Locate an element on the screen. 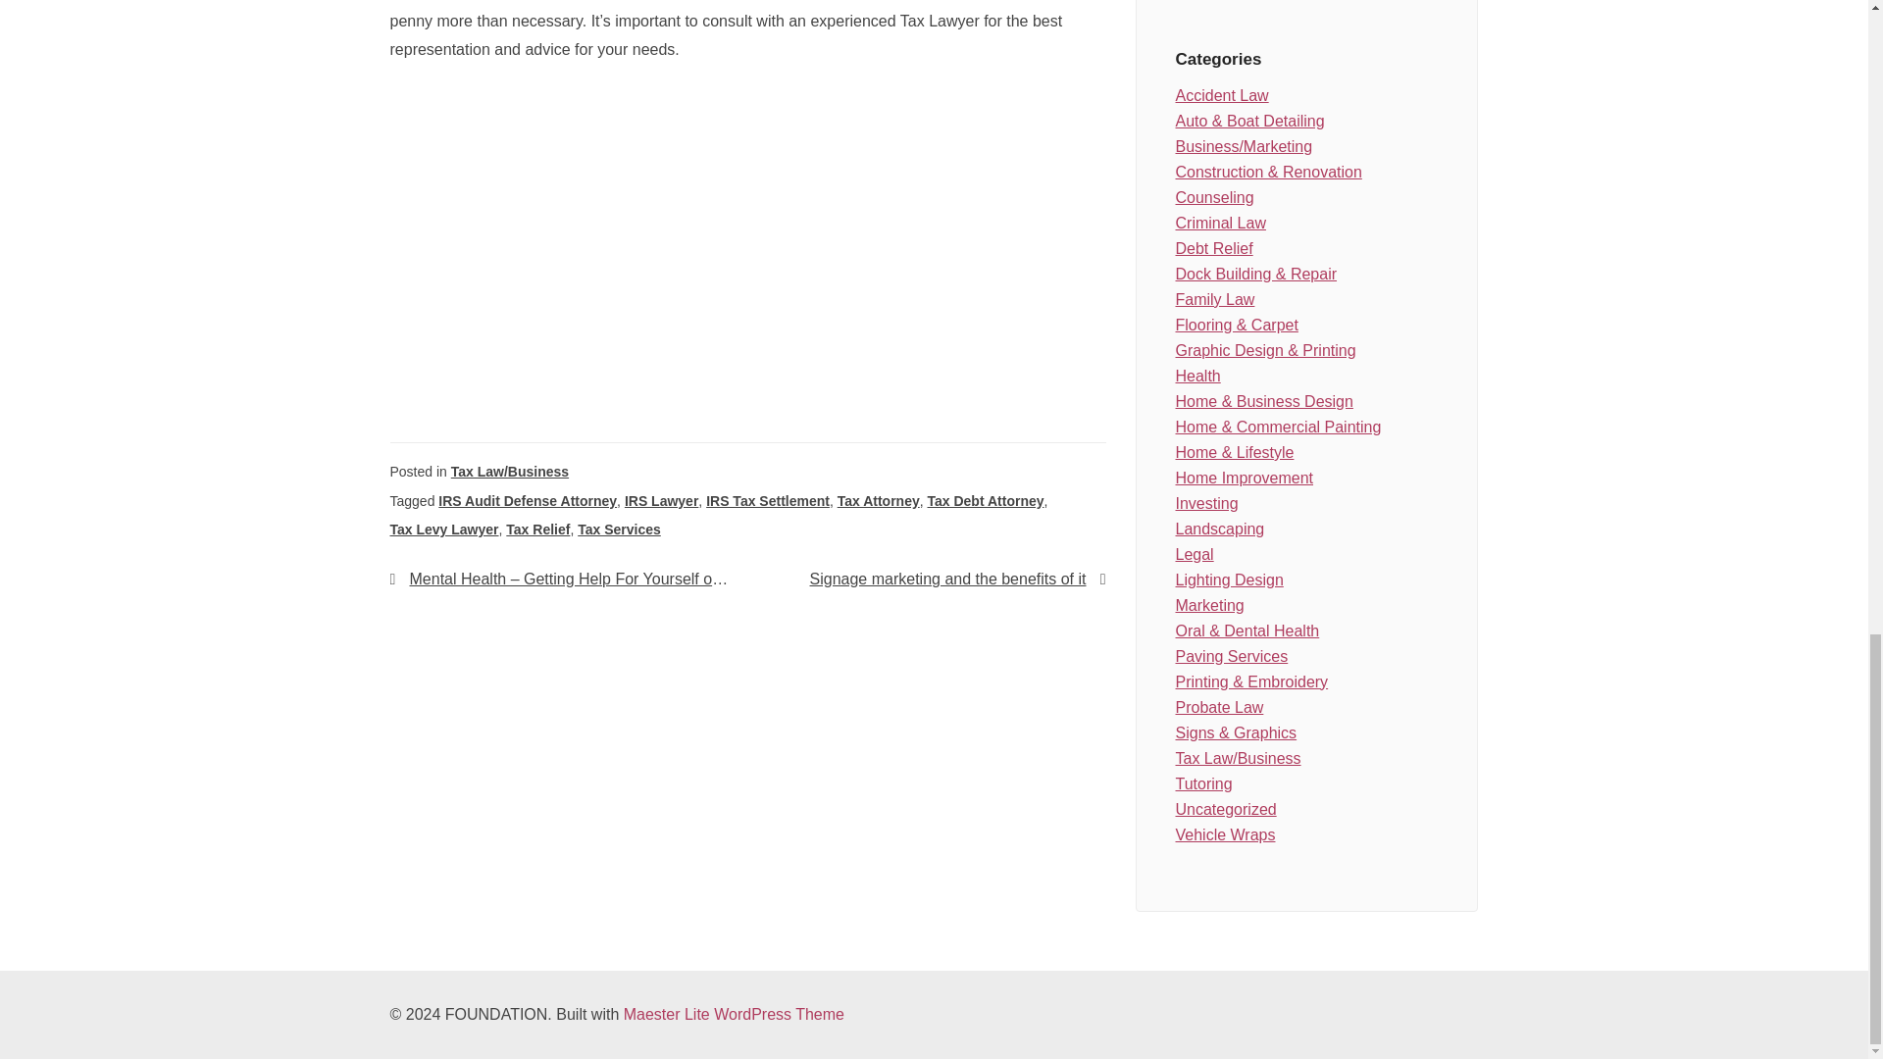  Tax Attorney is located at coordinates (879, 502).